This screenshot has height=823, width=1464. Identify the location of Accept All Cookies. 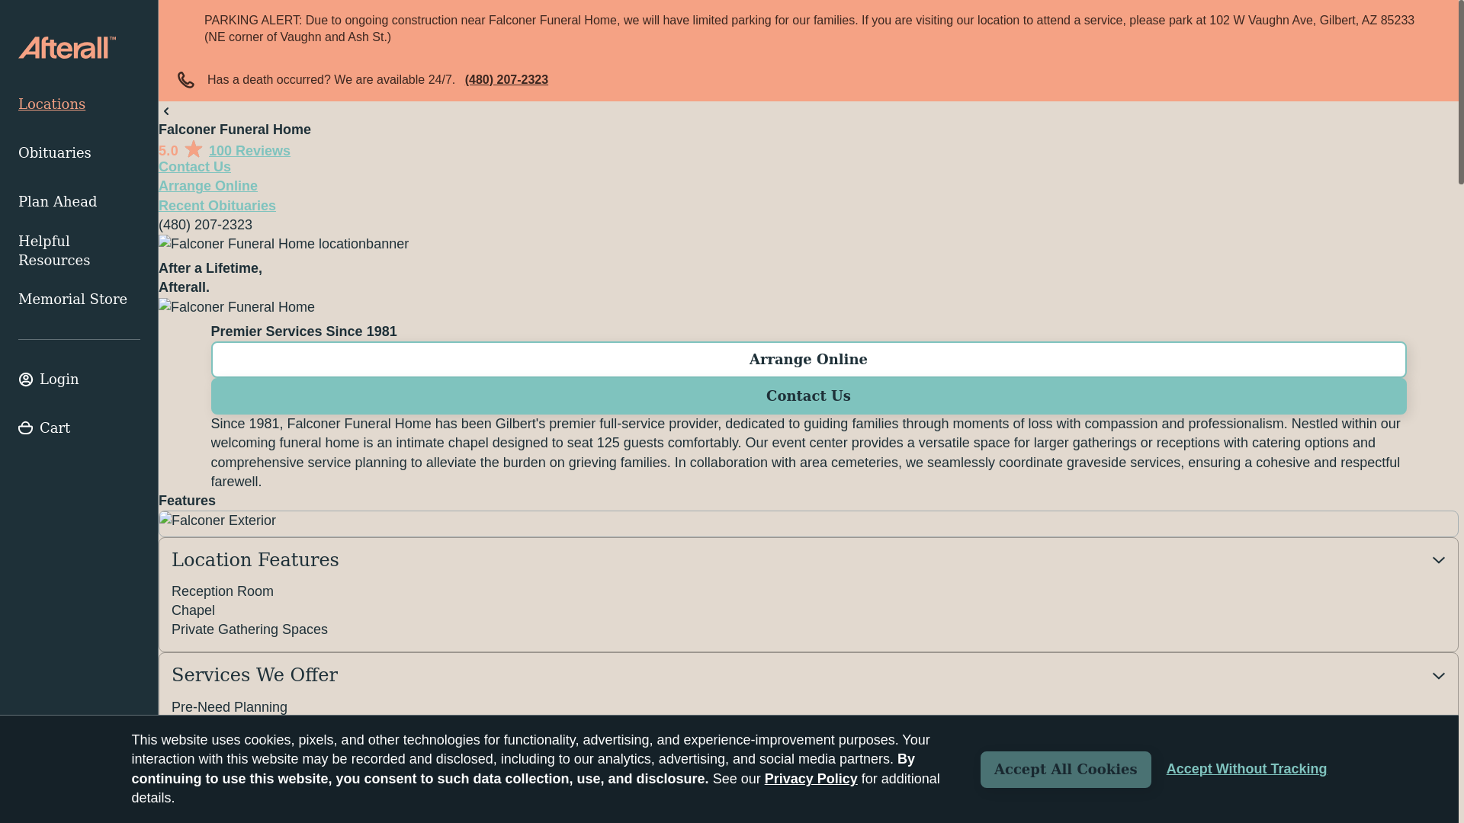
(1066, 770).